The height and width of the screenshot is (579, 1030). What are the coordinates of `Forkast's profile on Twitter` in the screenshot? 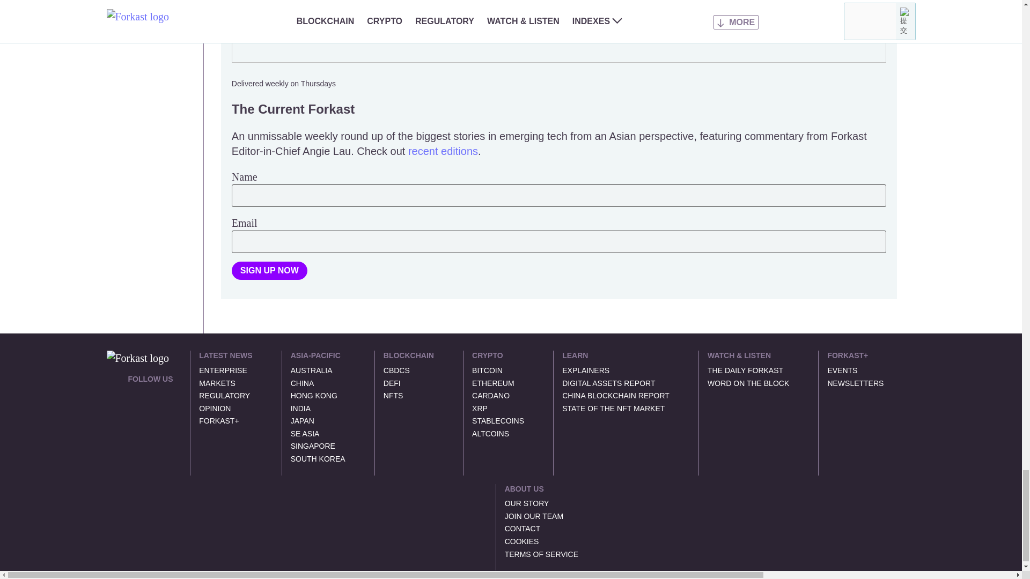 It's located at (132, 393).